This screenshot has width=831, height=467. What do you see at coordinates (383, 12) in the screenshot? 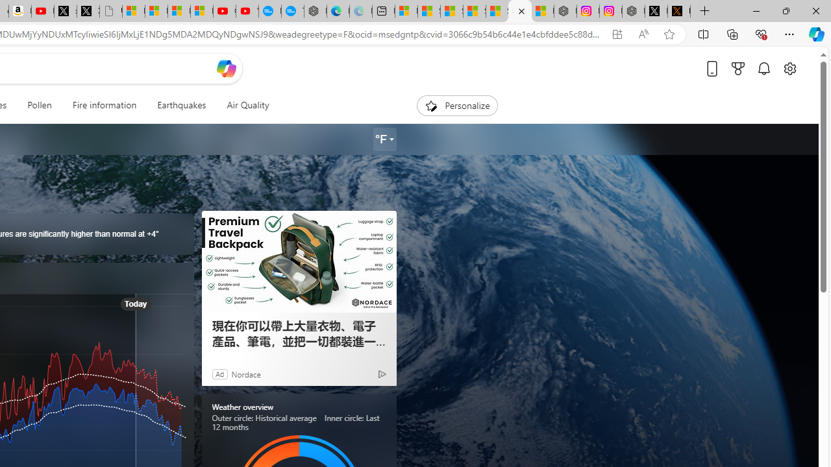
I see `New tab` at bounding box center [383, 12].